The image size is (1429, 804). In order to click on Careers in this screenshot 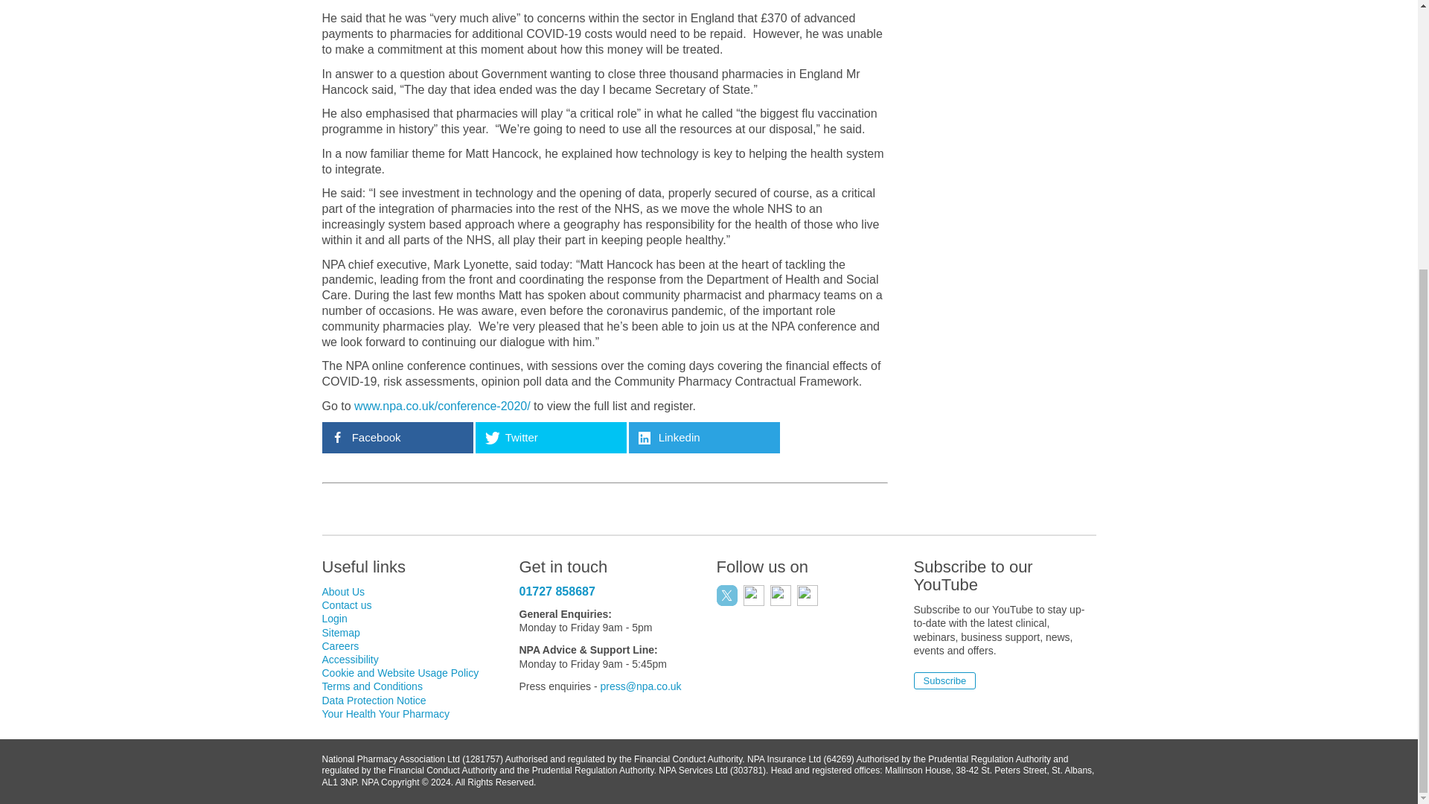, I will do `click(339, 645)`.